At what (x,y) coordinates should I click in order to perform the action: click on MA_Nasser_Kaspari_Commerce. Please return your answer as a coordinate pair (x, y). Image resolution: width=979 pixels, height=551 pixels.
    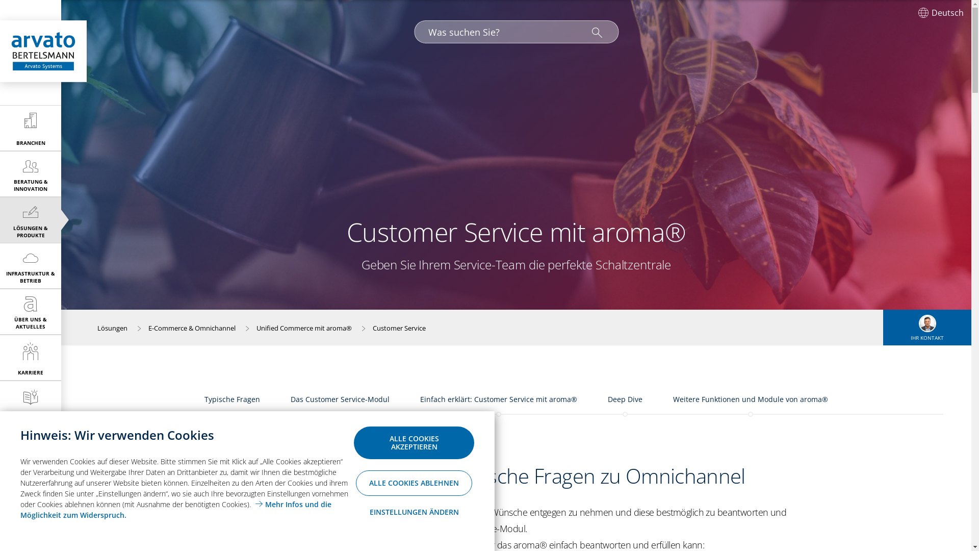
    Looking at the image, I should click on (928, 323).